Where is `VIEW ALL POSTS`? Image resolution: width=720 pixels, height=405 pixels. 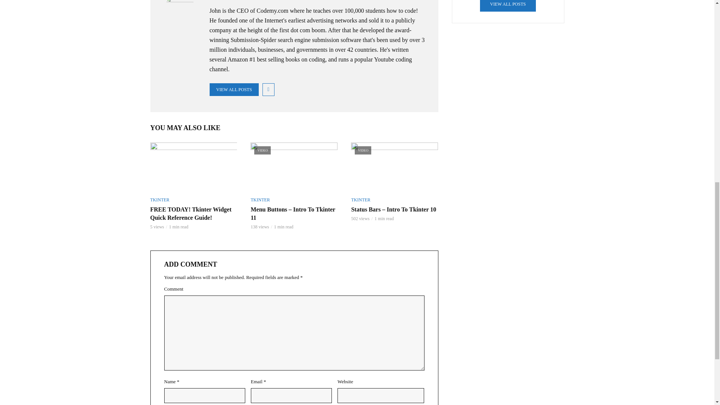
VIEW ALL POSTS is located at coordinates (234, 89).